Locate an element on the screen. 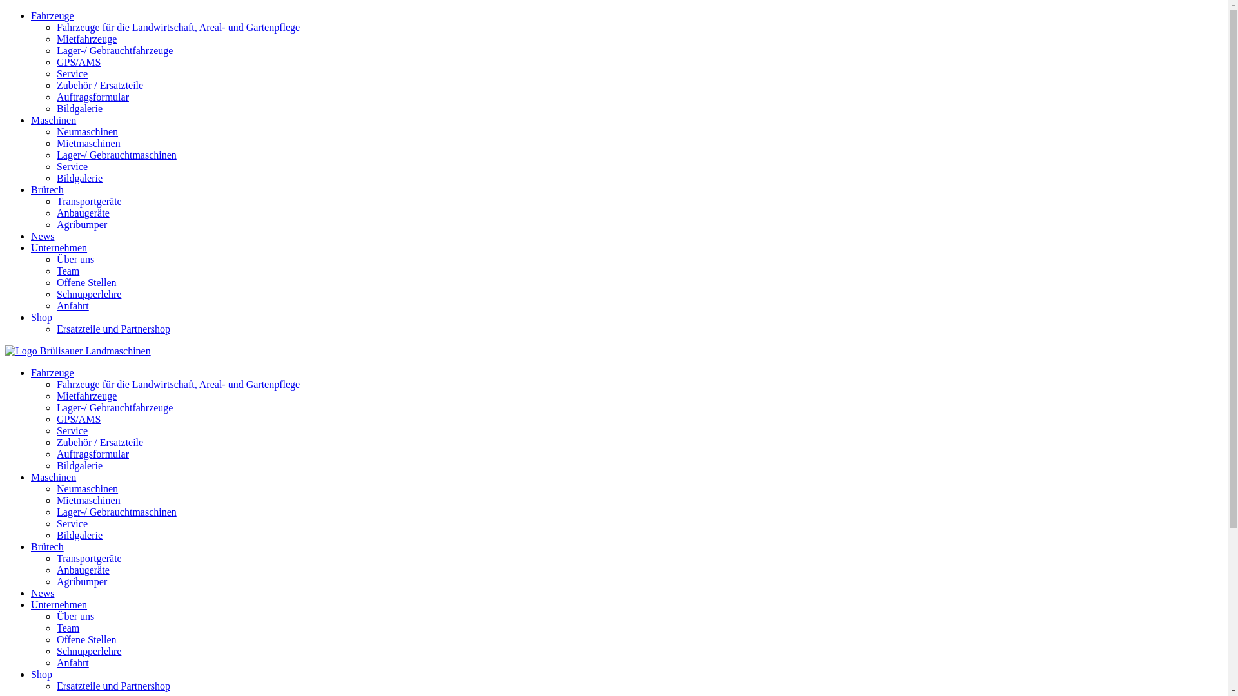 The height and width of the screenshot is (696, 1238). Shop is located at coordinates (41, 674).